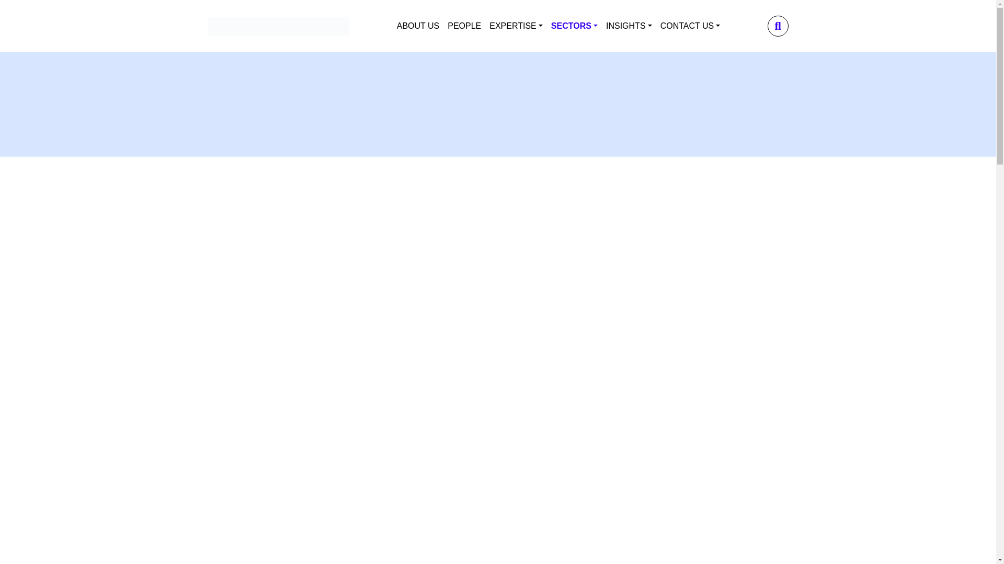 Image resolution: width=1004 pixels, height=564 pixels. Describe the element at coordinates (418, 26) in the screenshot. I see `ABOUT US` at that location.